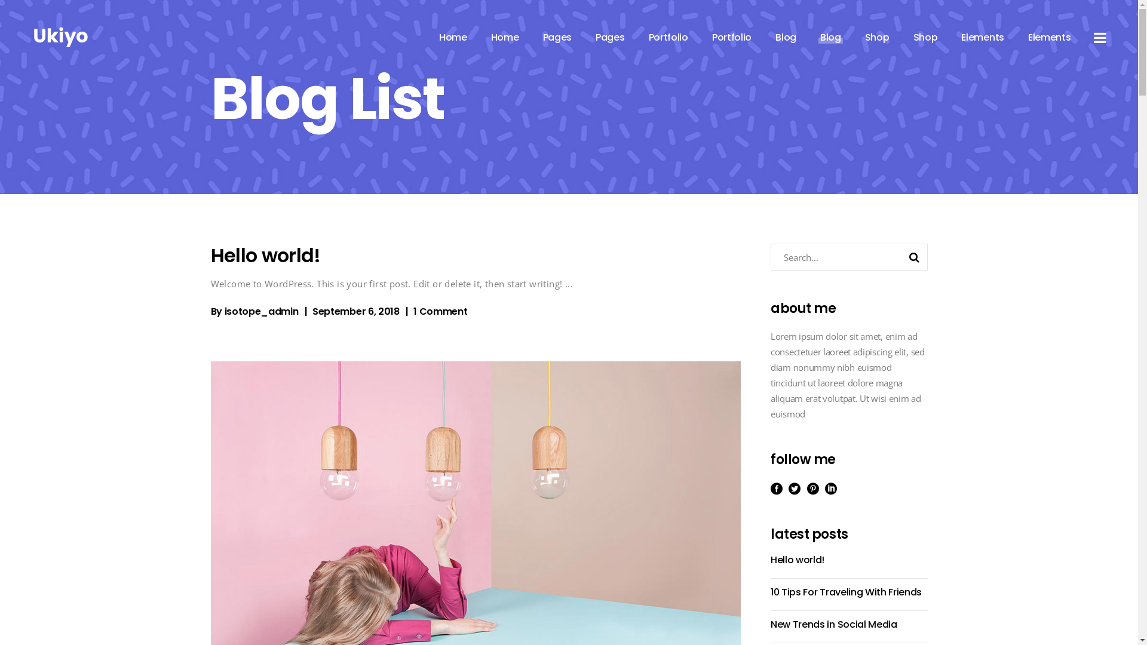 Image resolution: width=1147 pixels, height=645 pixels. Describe the element at coordinates (611, 37) in the screenshot. I see `Pages` at that location.